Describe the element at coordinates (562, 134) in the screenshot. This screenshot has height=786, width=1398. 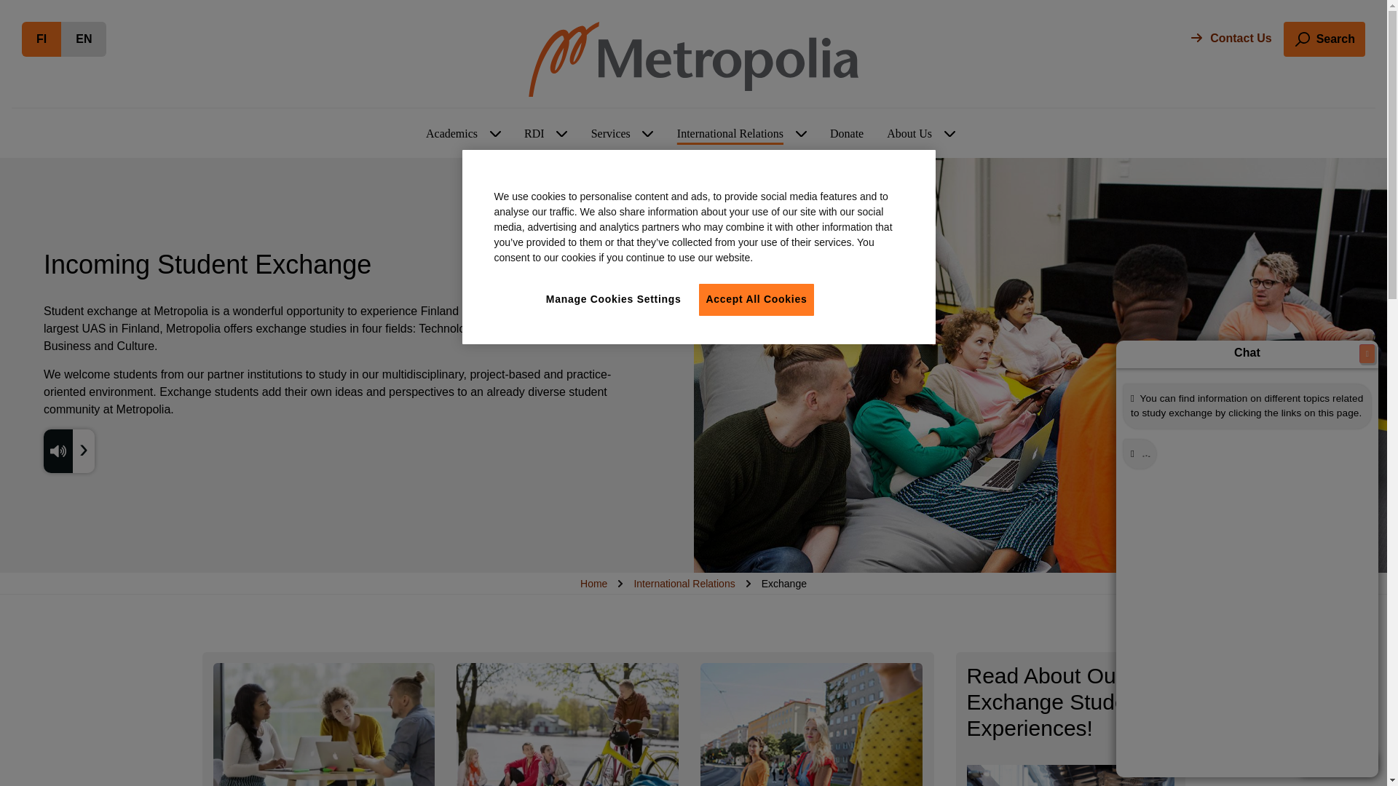
I see `Academics` at that location.